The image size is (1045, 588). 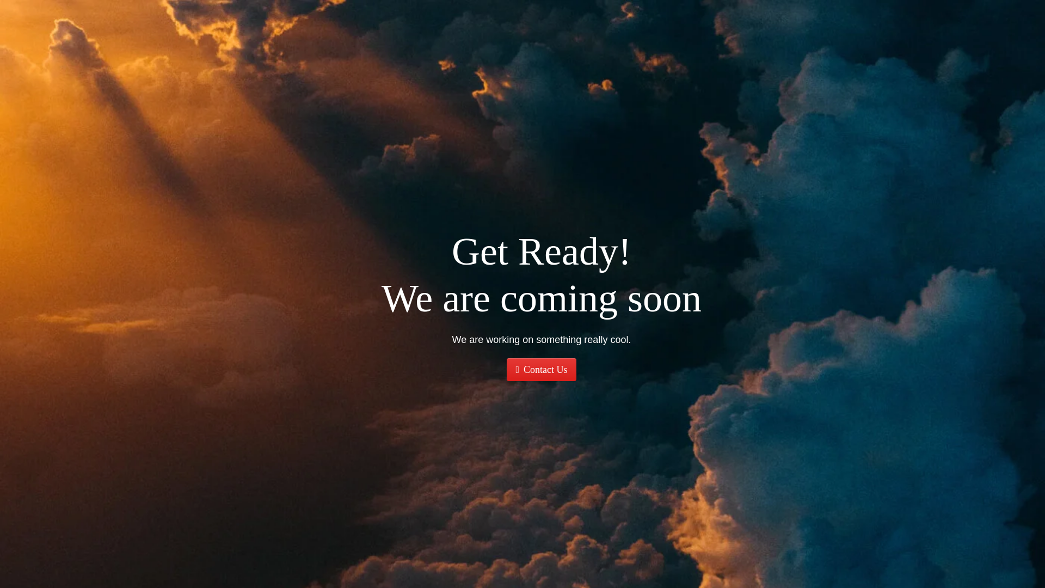 What do you see at coordinates (541, 369) in the screenshot?
I see `Contact Us` at bounding box center [541, 369].